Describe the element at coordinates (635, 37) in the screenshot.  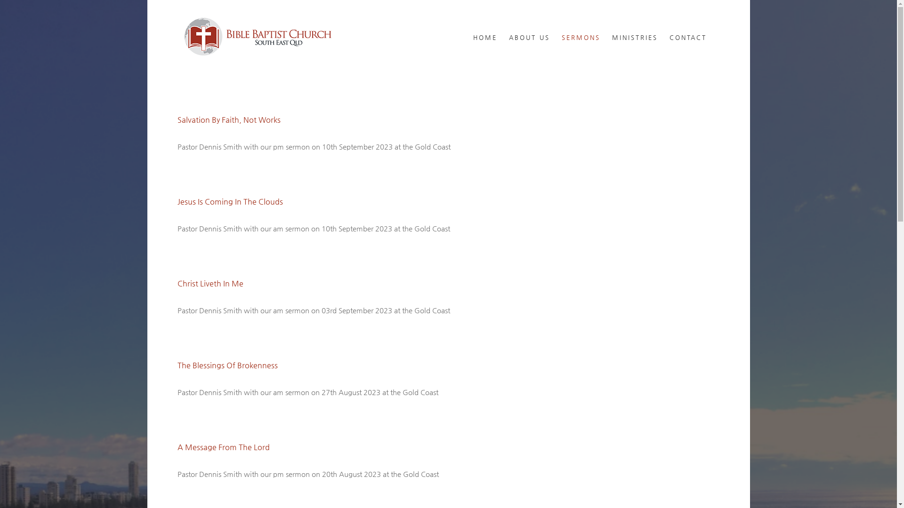
I see `MINISTRIES` at that location.